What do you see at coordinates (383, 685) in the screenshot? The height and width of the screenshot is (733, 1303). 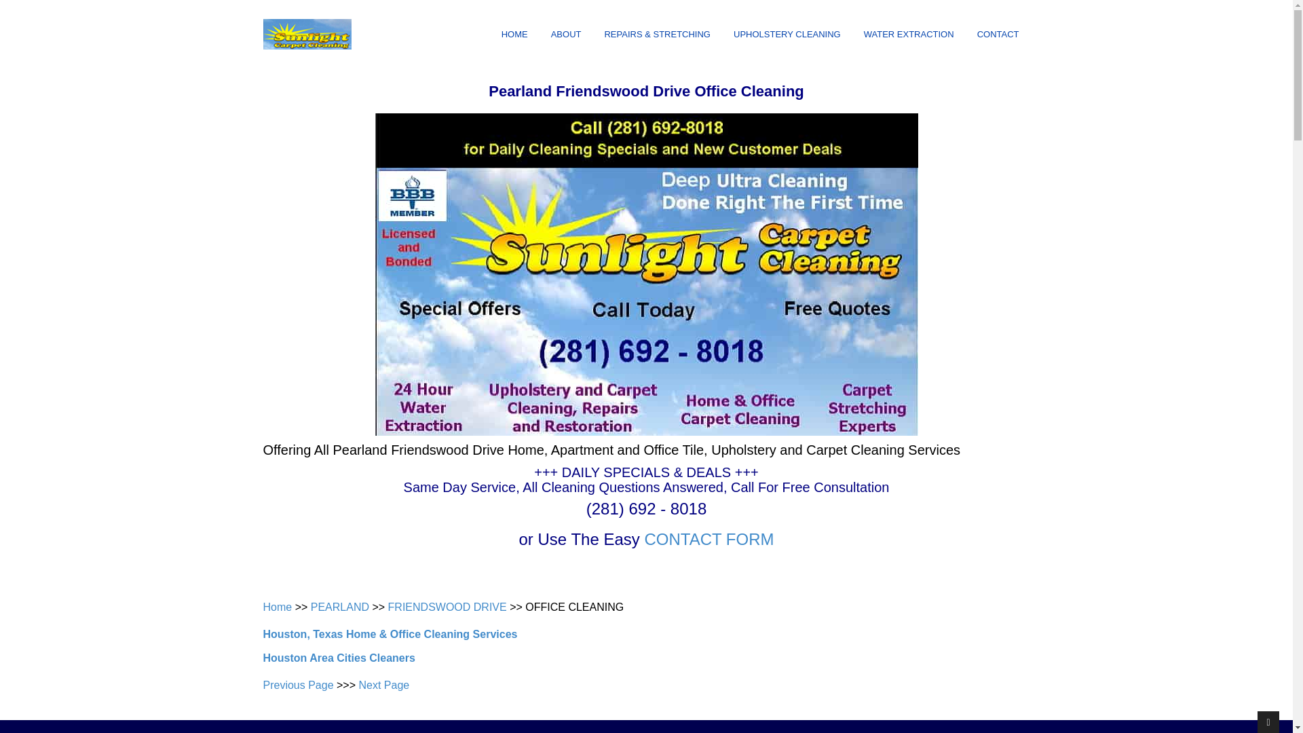 I see `Next Page` at bounding box center [383, 685].